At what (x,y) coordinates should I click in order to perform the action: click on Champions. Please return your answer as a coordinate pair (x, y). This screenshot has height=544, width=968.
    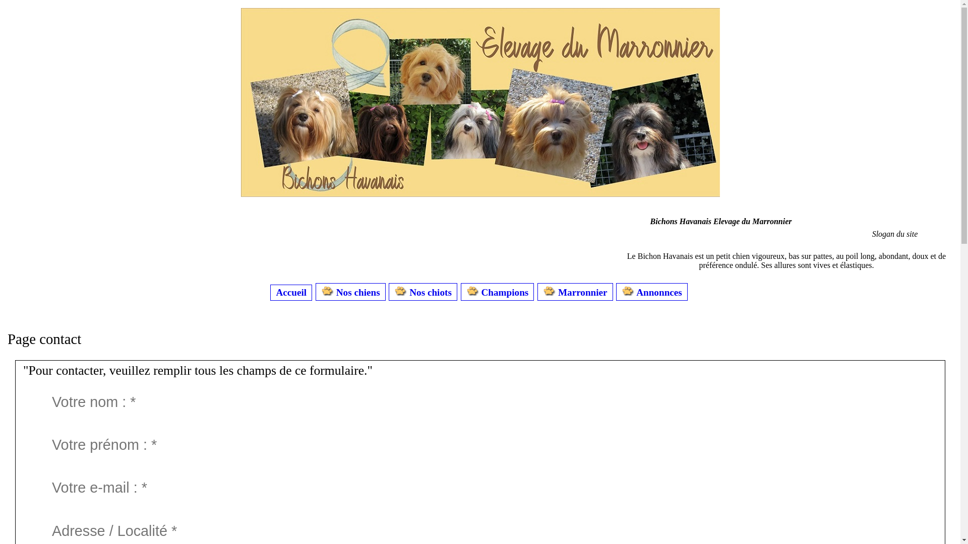
    Looking at the image, I should click on (498, 292).